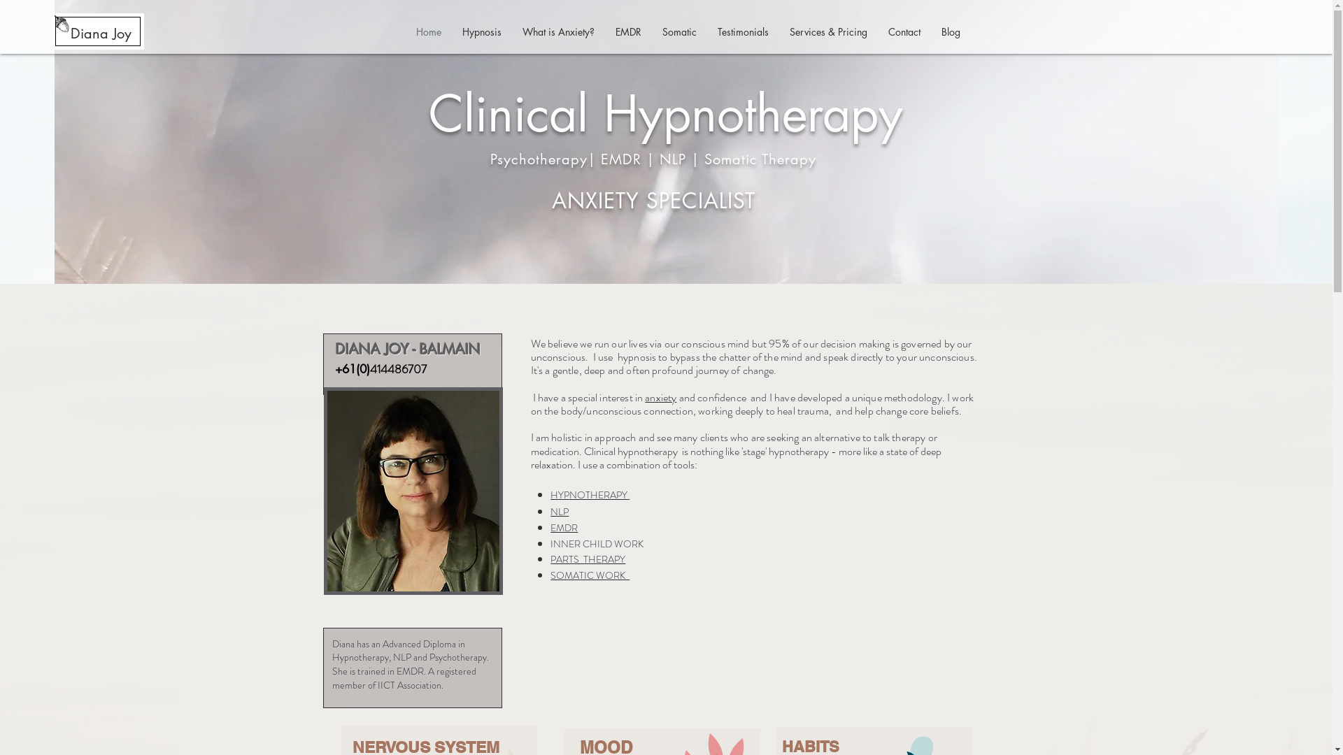  Describe the element at coordinates (688, 397) in the screenshot. I see `and ` at that location.